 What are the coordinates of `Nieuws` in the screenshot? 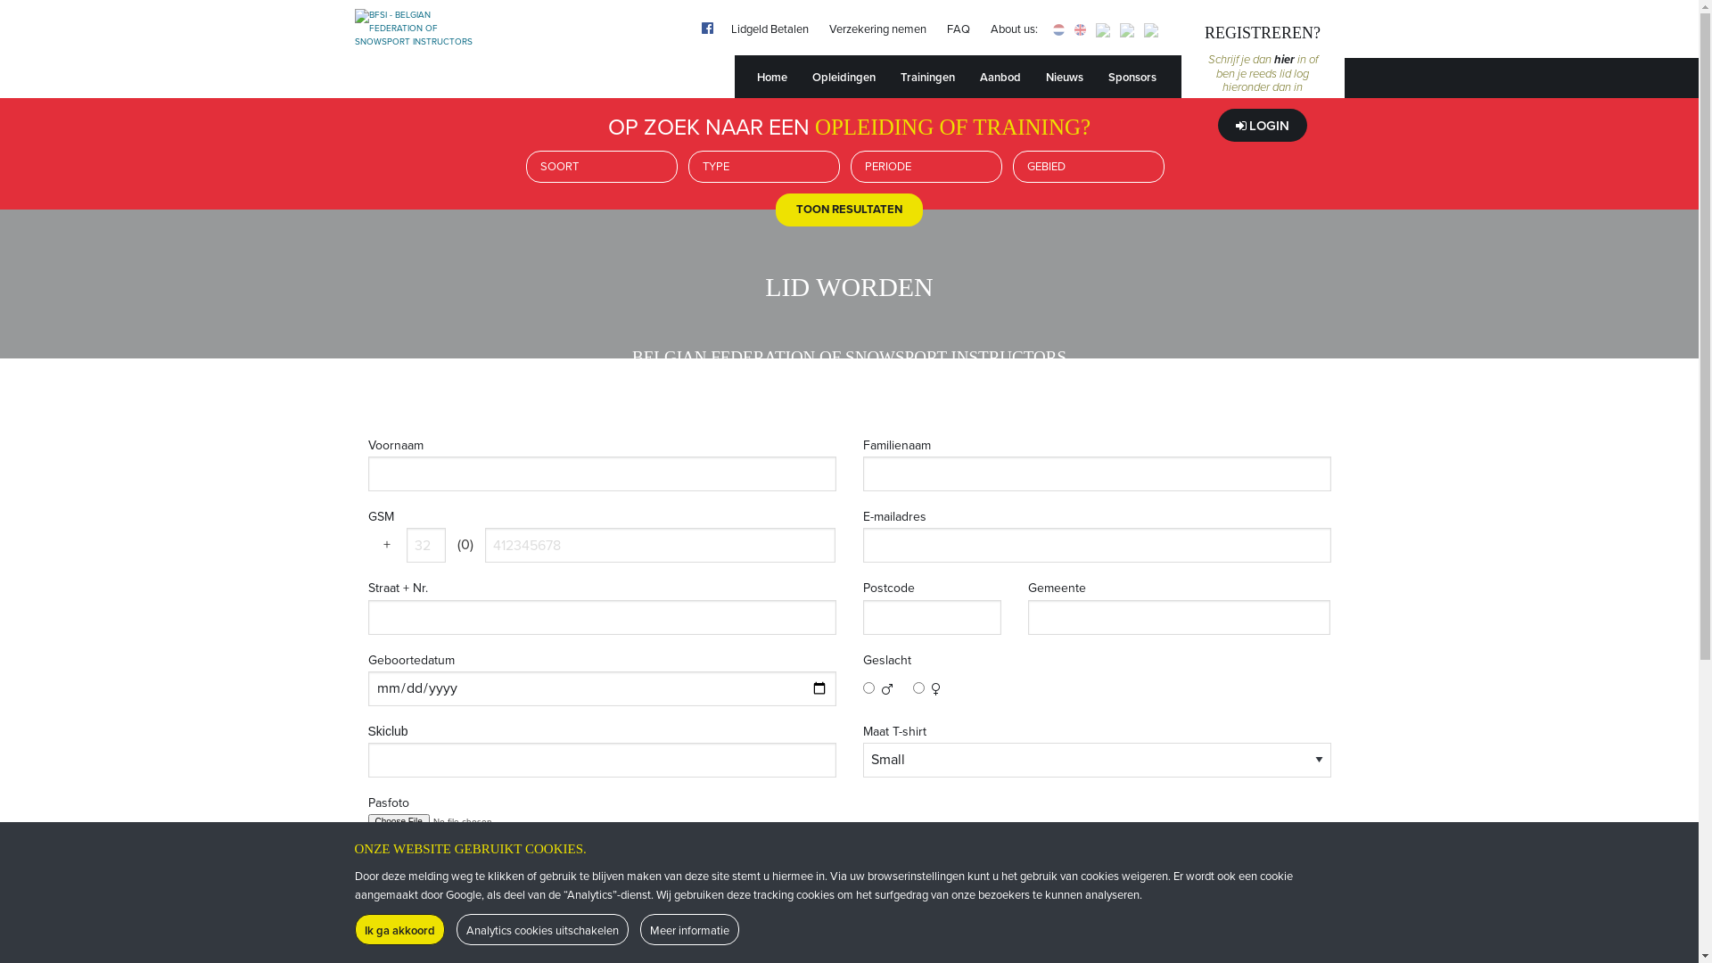 It's located at (1075, 77).